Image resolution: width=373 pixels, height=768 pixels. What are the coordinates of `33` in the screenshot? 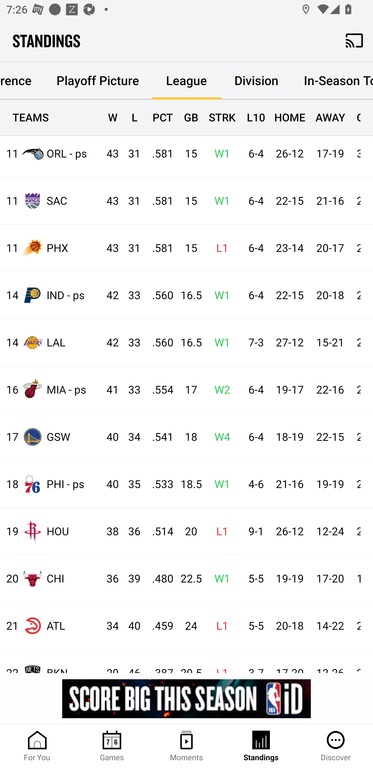 It's located at (130, 343).